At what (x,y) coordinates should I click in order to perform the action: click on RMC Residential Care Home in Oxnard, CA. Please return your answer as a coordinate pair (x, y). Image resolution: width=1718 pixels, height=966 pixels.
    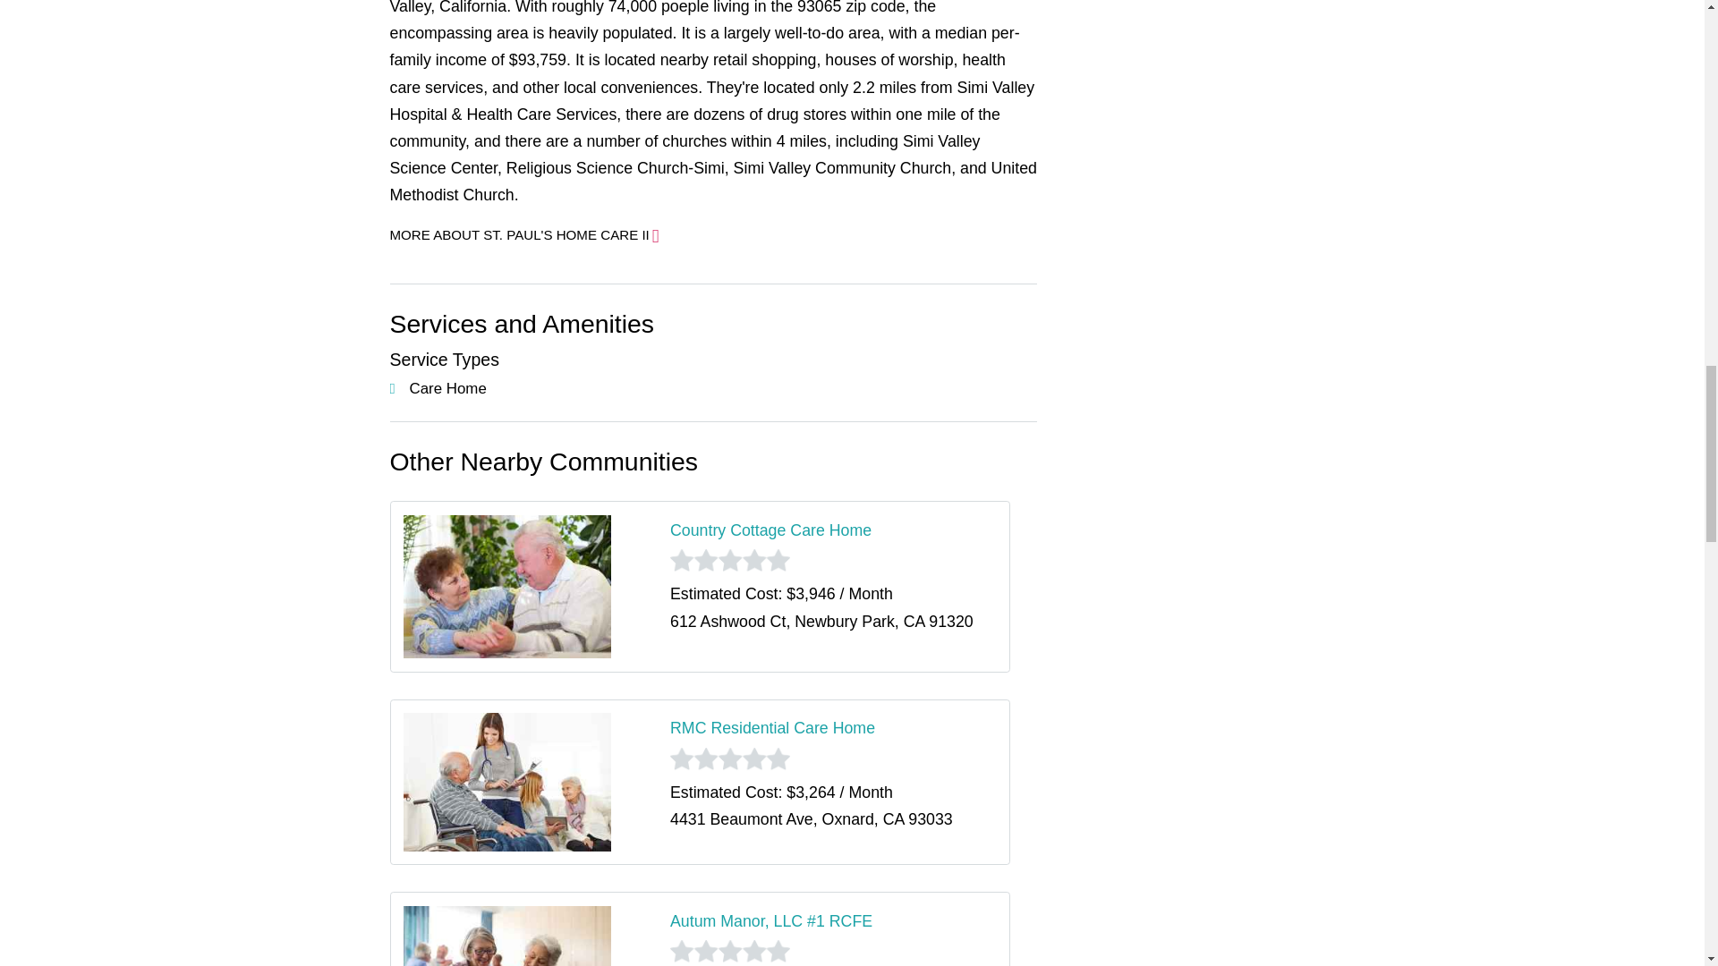
    Looking at the image, I should click on (771, 728).